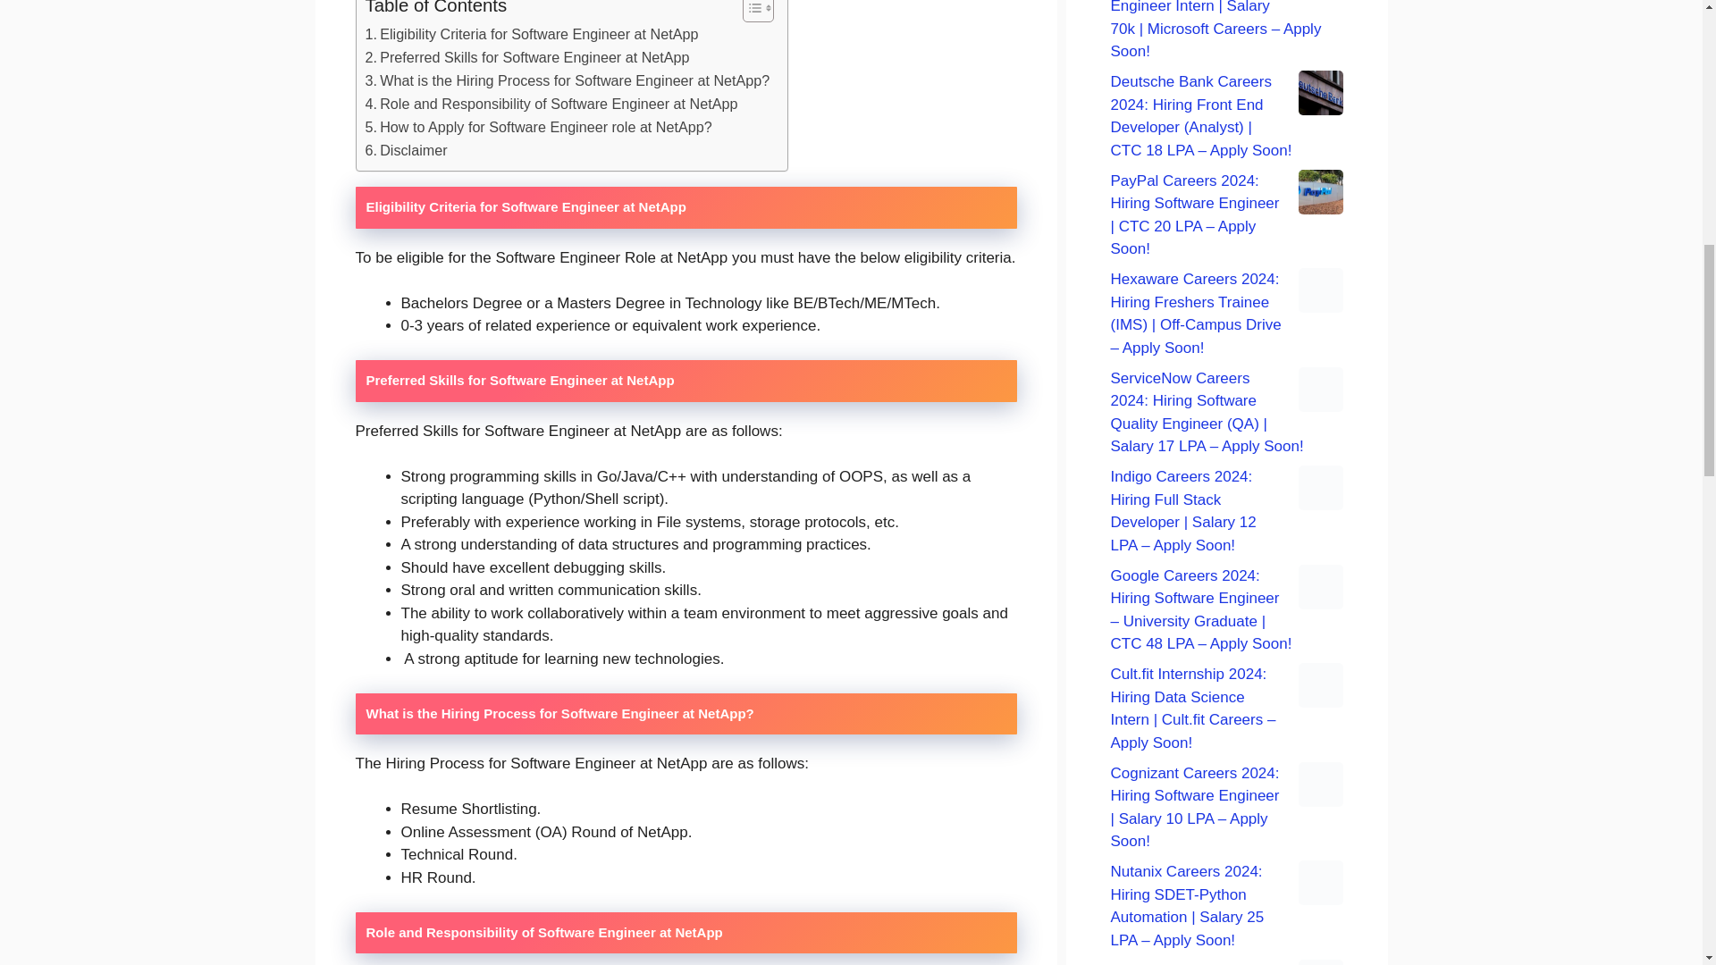  What do you see at coordinates (526, 57) in the screenshot?
I see `Preferred Skills for Software Engineer at NetApp` at bounding box center [526, 57].